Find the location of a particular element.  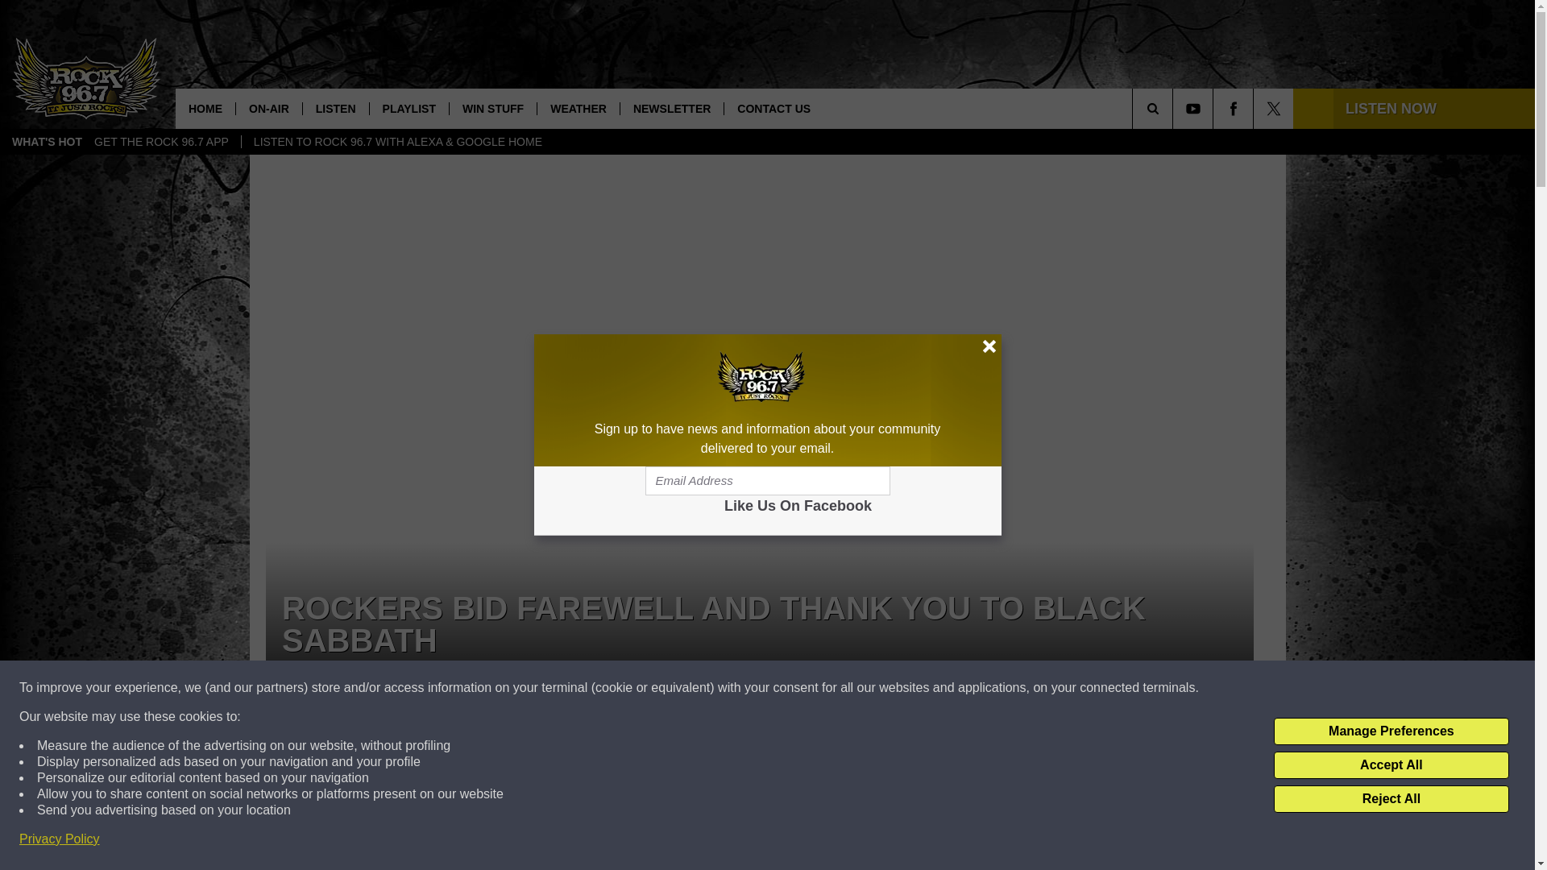

WIN STUFF is located at coordinates (492, 108).